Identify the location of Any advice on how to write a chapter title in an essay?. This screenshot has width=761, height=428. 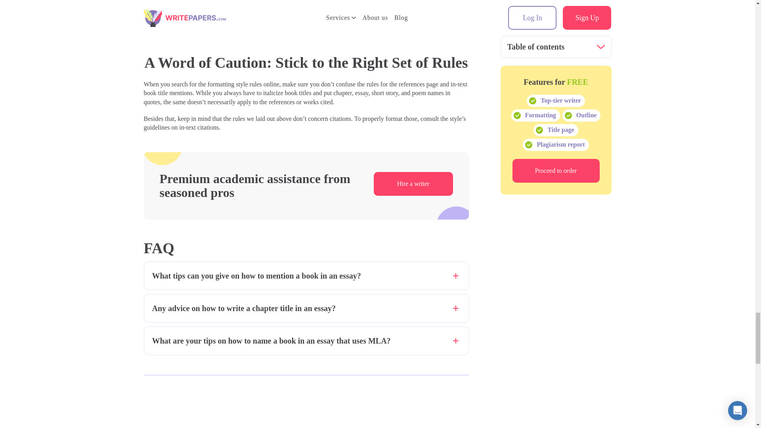
(306, 308).